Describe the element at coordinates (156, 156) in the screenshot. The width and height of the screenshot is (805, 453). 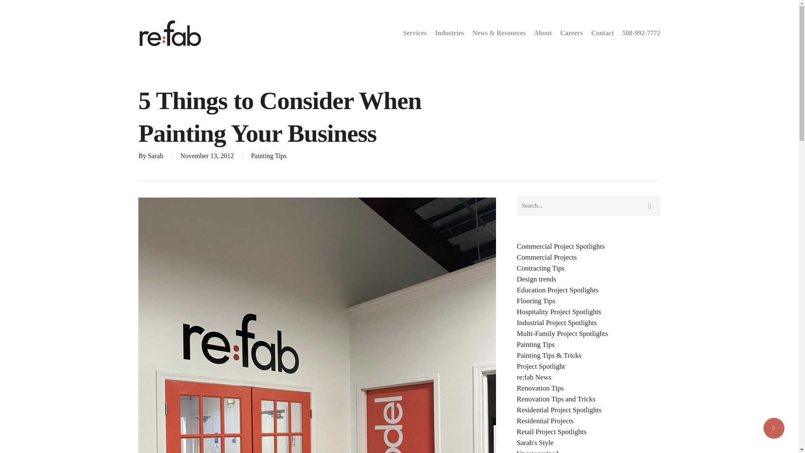
I see `Posts by Sarah` at that location.